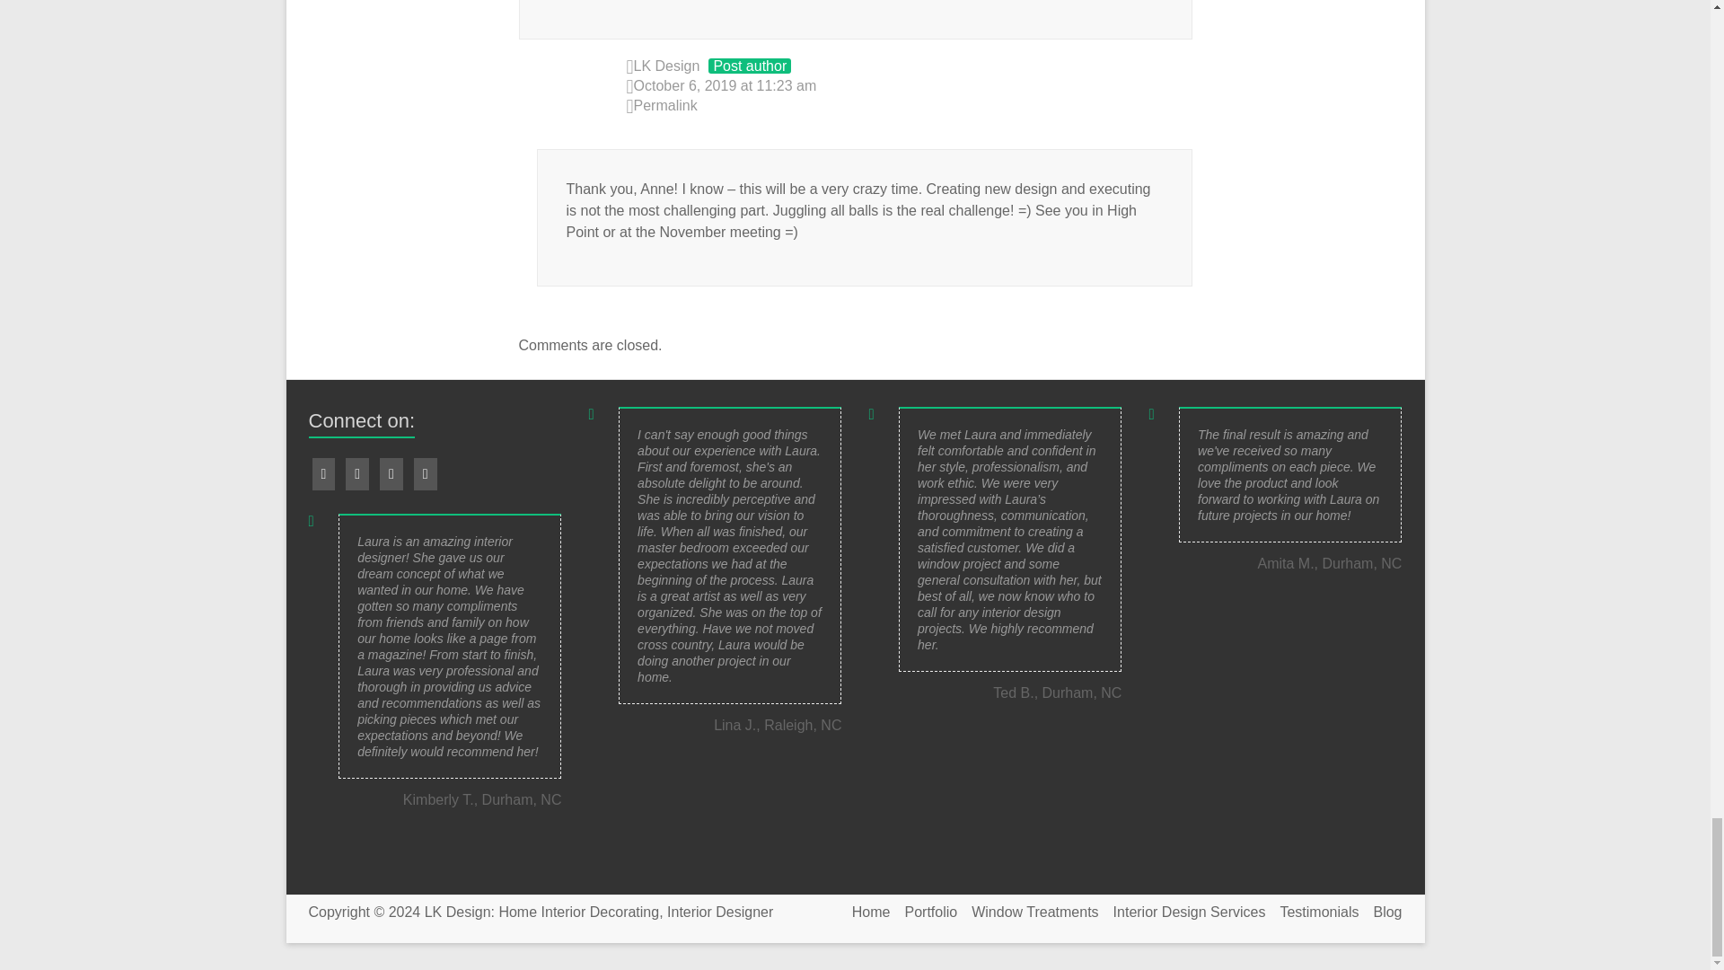 The width and height of the screenshot is (1724, 970). Describe the element at coordinates (599, 911) in the screenshot. I see `LK Design: Home Interior Decorating, Interior Designer` at that location.